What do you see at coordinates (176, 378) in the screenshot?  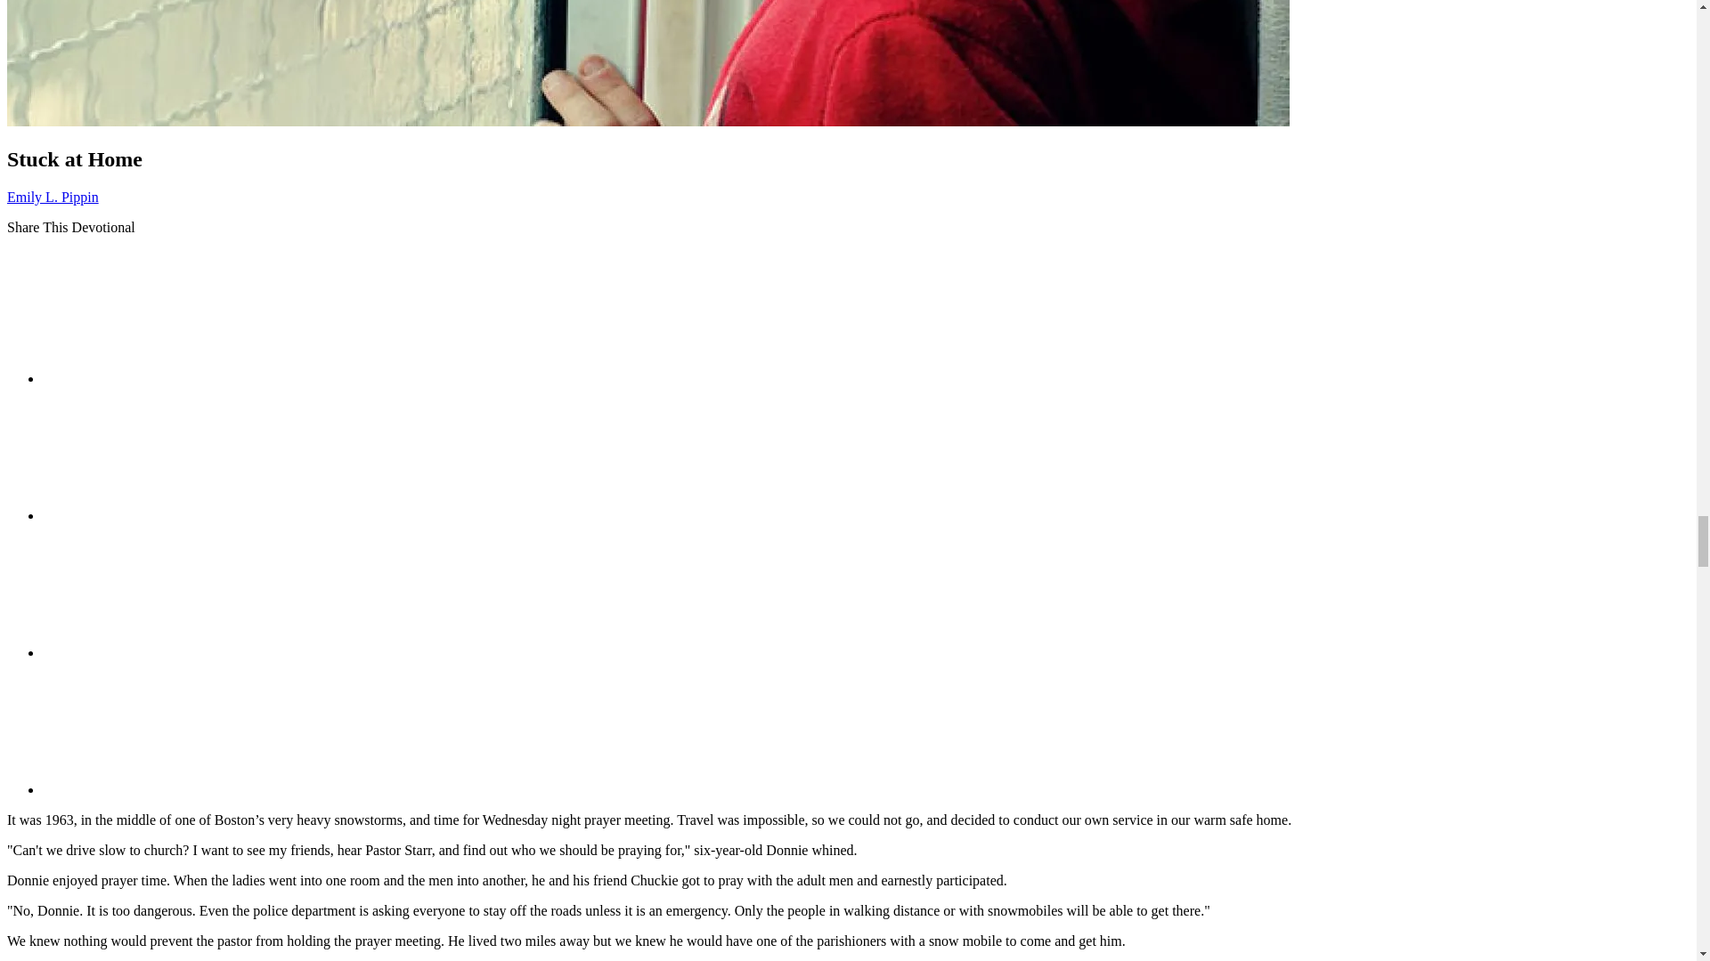 I see `Facebook` at bounding box center [176, 378].